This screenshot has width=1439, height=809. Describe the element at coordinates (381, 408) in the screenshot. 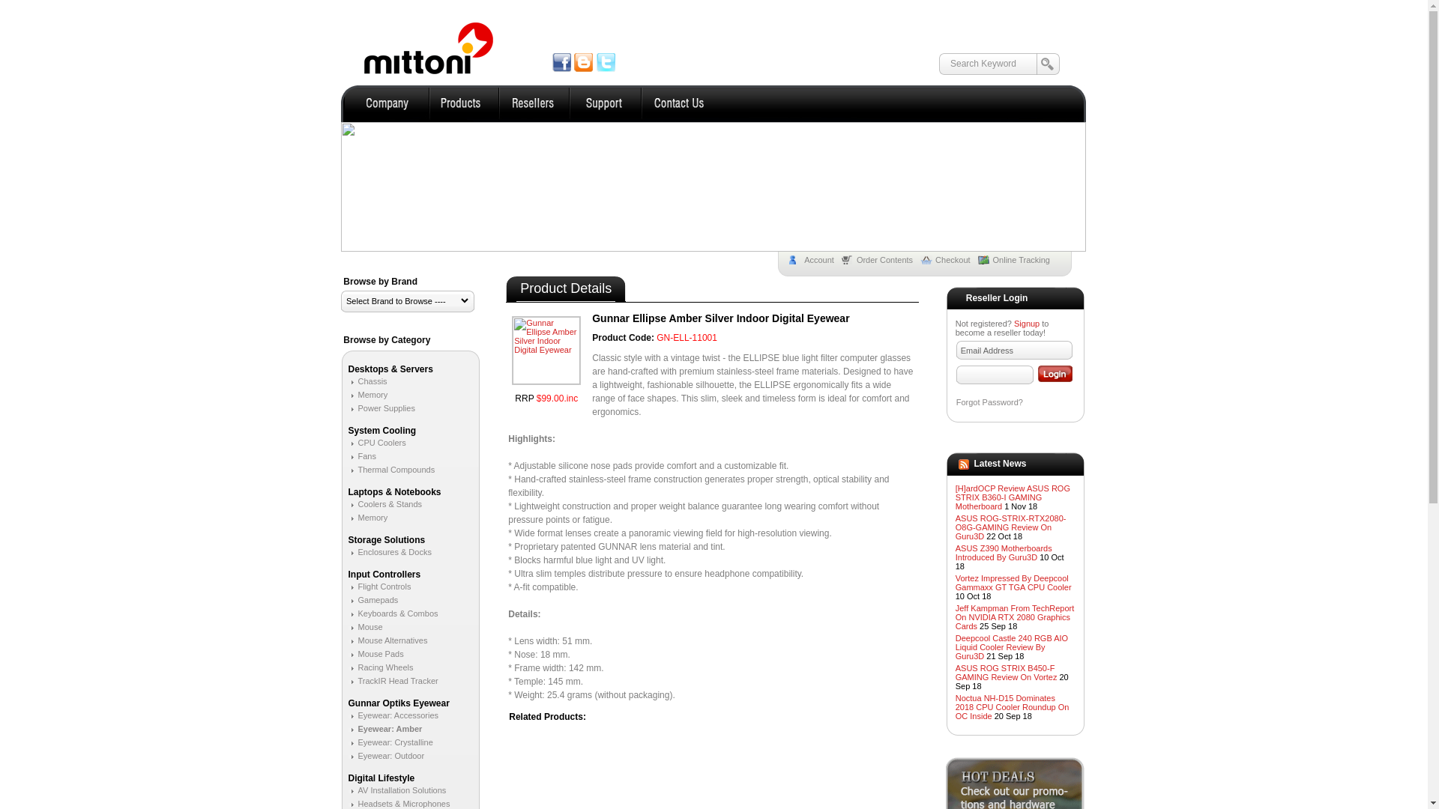

I see `Power Supplies` at that location.